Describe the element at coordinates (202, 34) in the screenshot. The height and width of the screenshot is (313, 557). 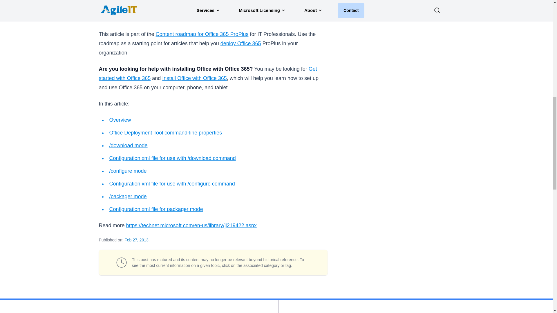
I see `Content roadmap for Office 365 ProPlus` at that location.